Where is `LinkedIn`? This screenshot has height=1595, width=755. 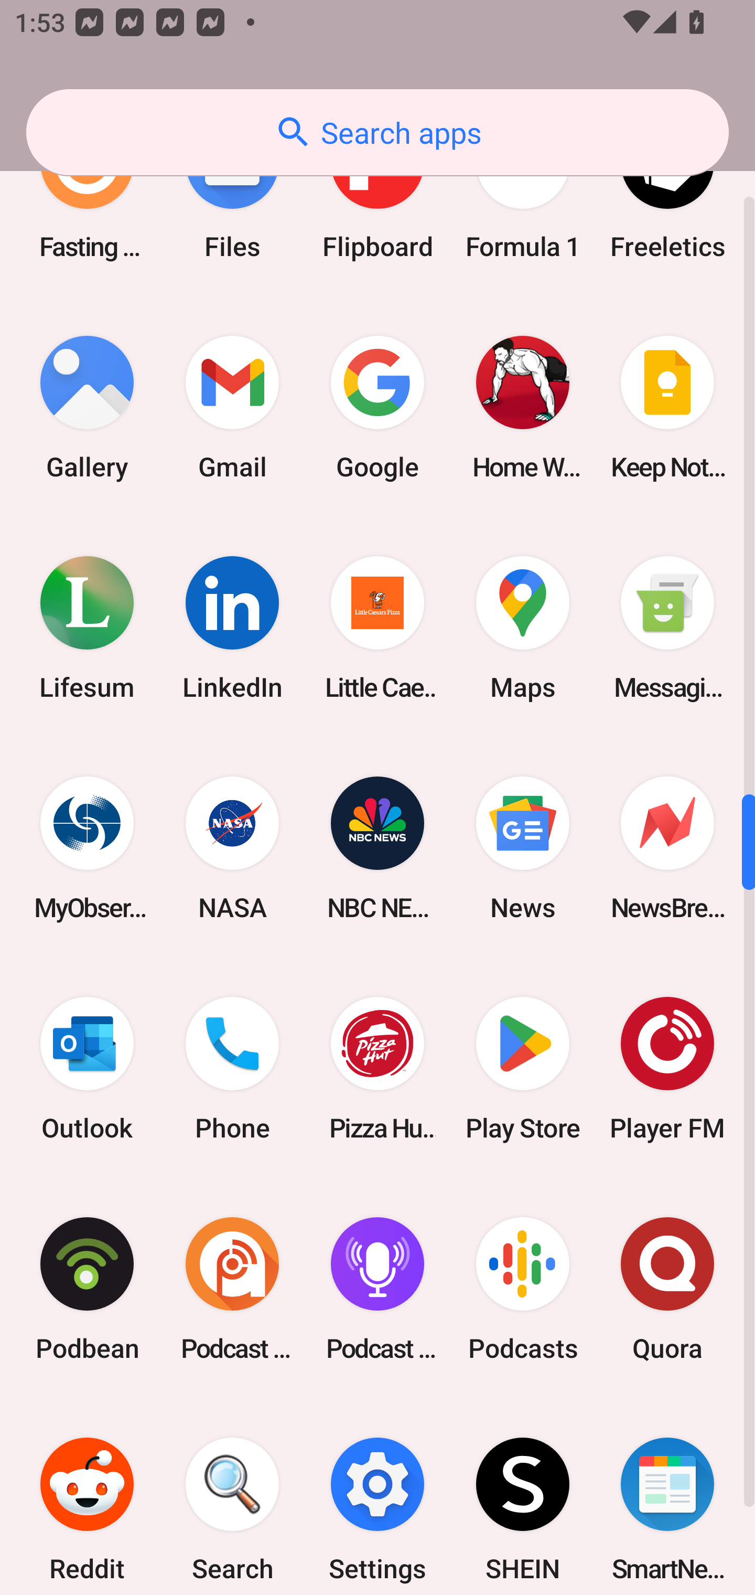
LinkedIn is located at coordinates (232, 629).